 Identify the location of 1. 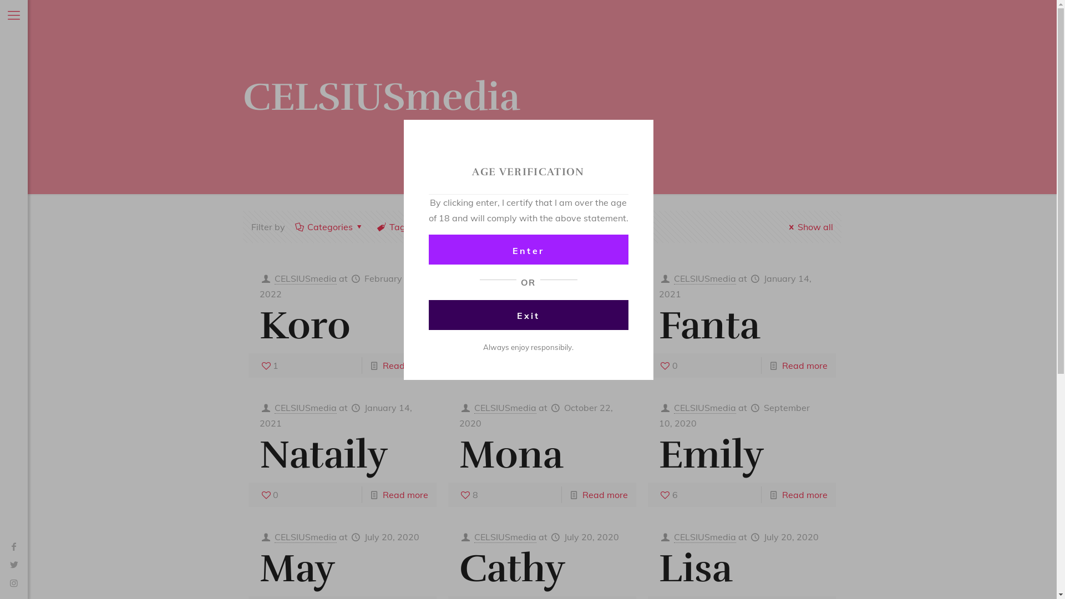
(269, 366).